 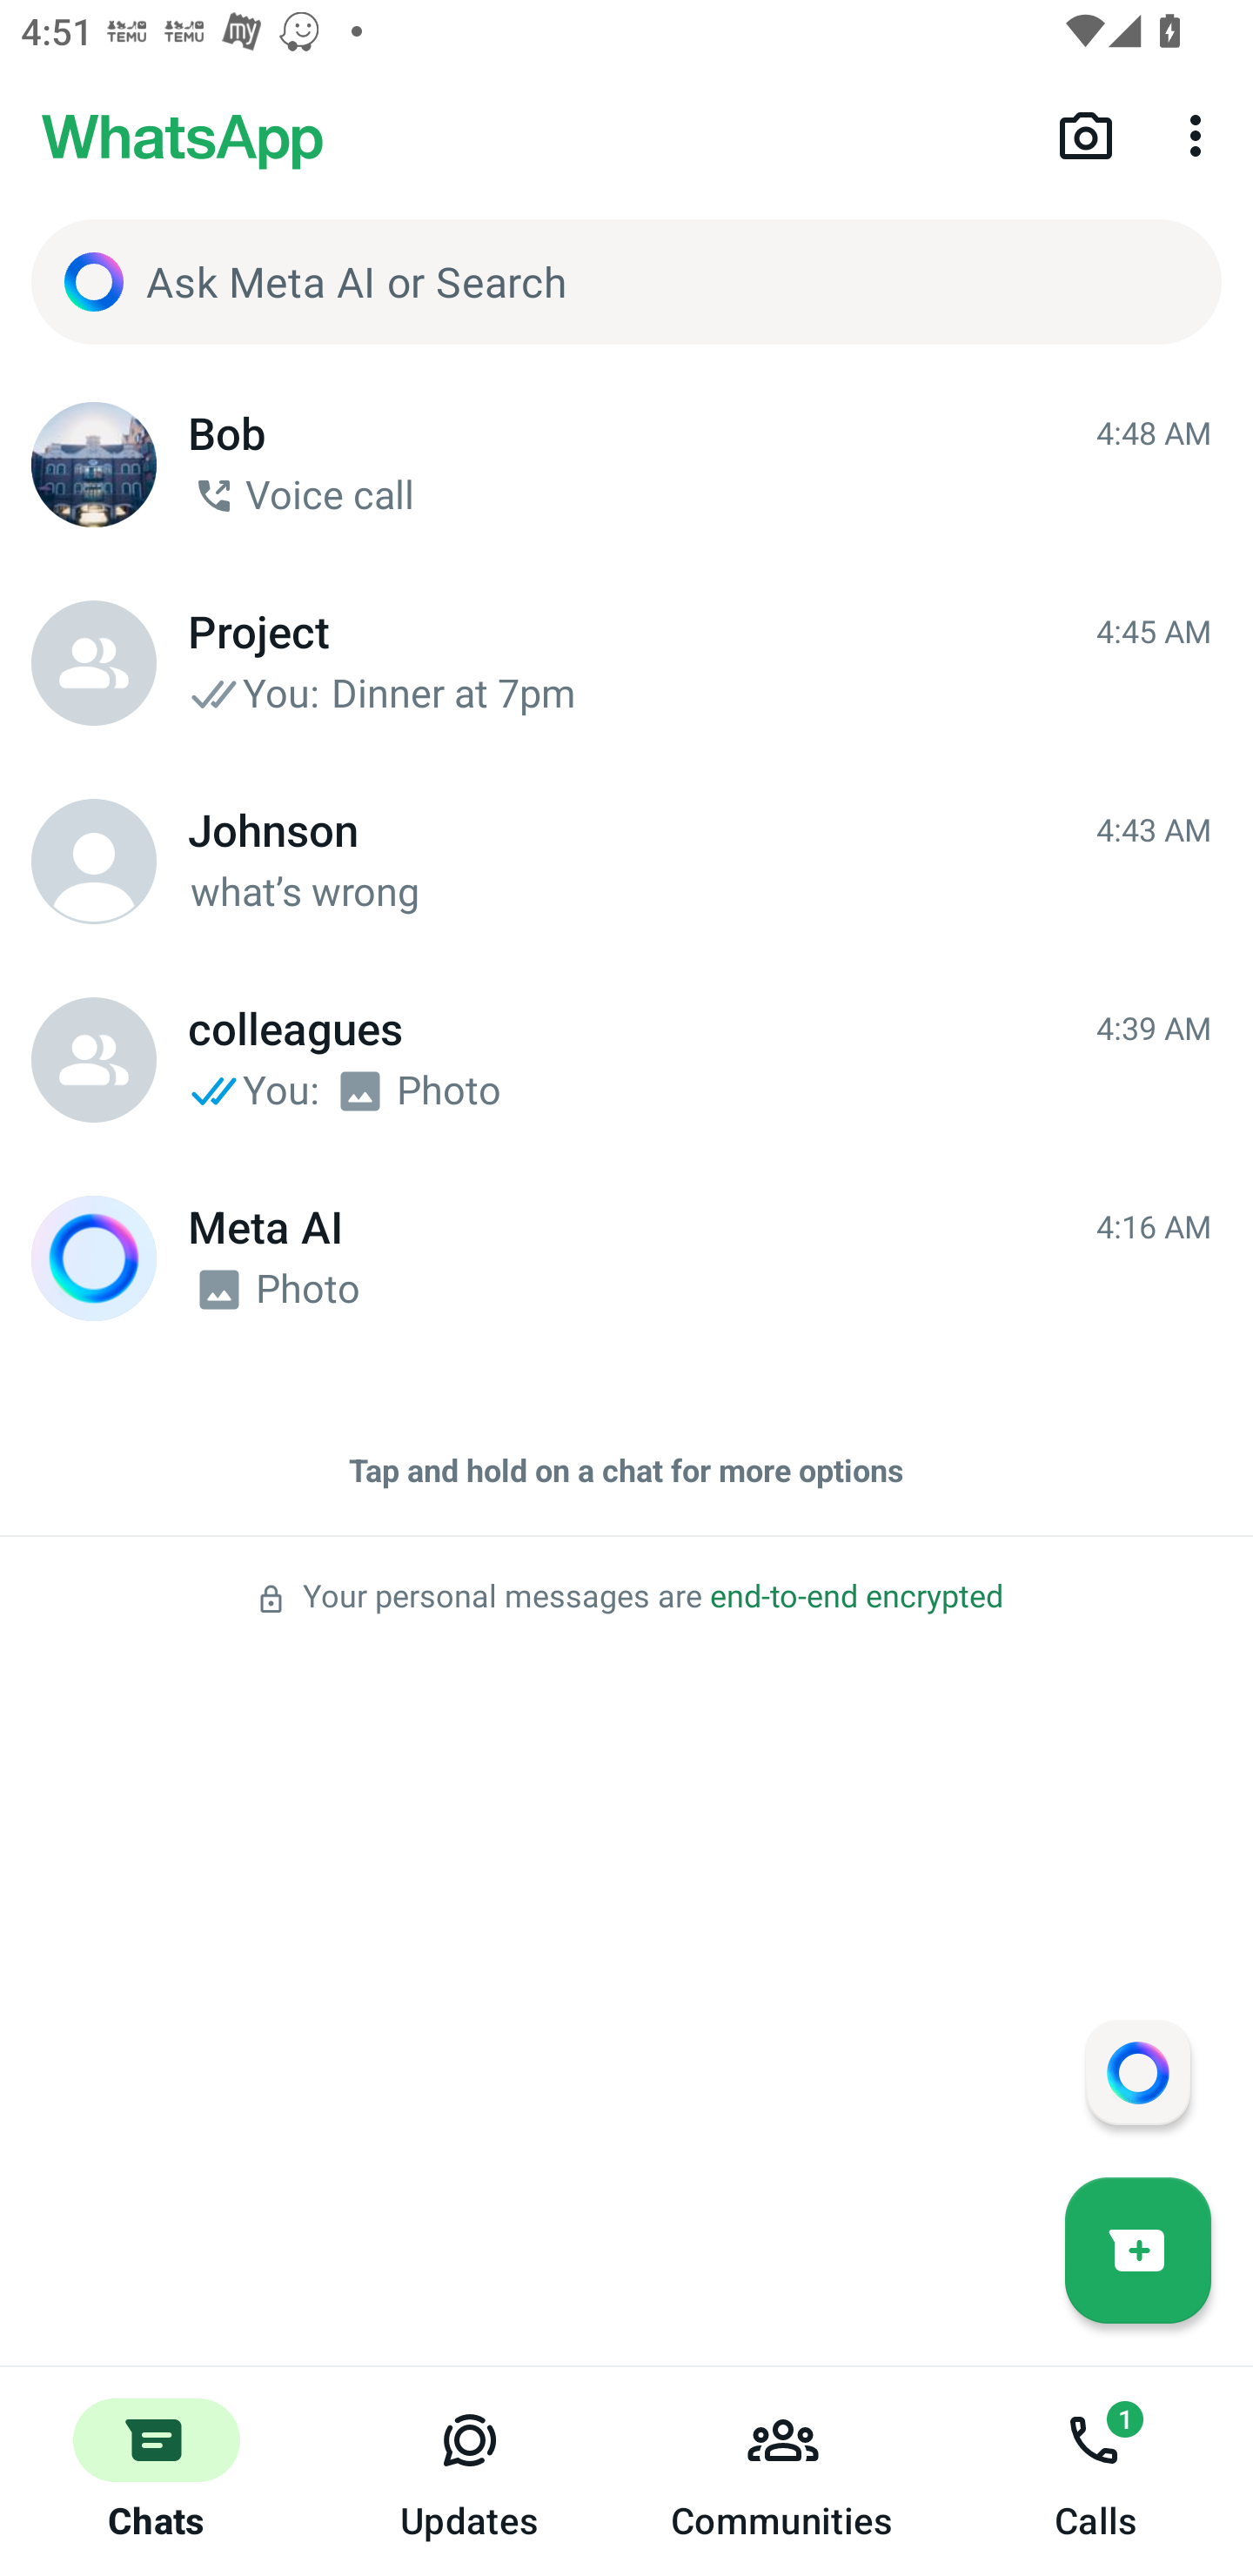 What do you see at coordinates (626, 862) in the screenshot?
I see `Johnson Johnson 4:43 AM 4:43 AM what’s wrong` at bounding box center [626, 862].